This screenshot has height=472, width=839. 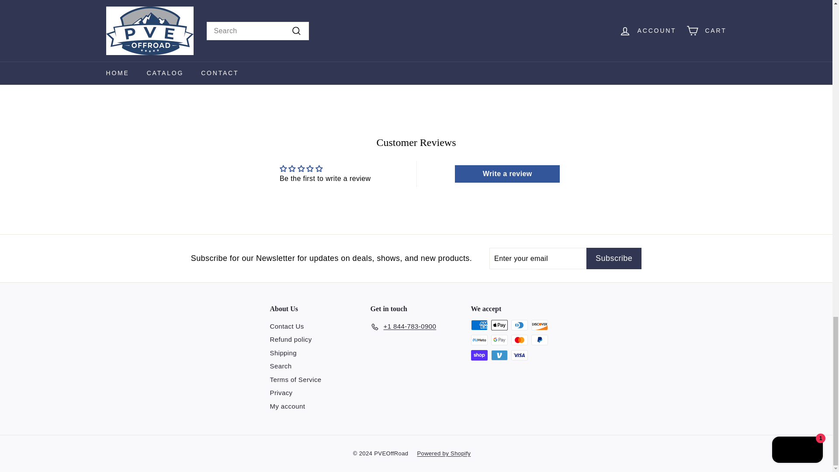 What do you see at coordinates (519, 325) in the screenshot?
I see `Diners Club` at bounding box center [519, 325].